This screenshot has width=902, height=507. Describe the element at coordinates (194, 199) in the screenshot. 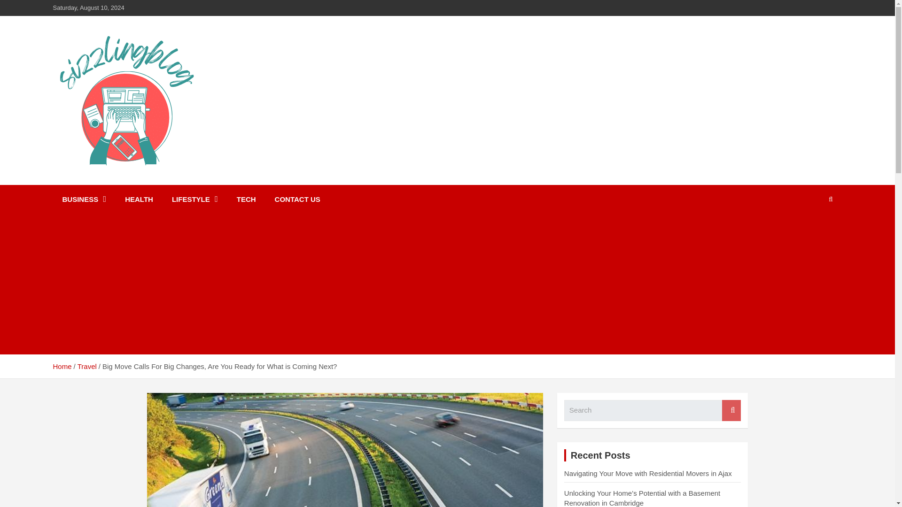

I see `LIFESTYLE` at that location.